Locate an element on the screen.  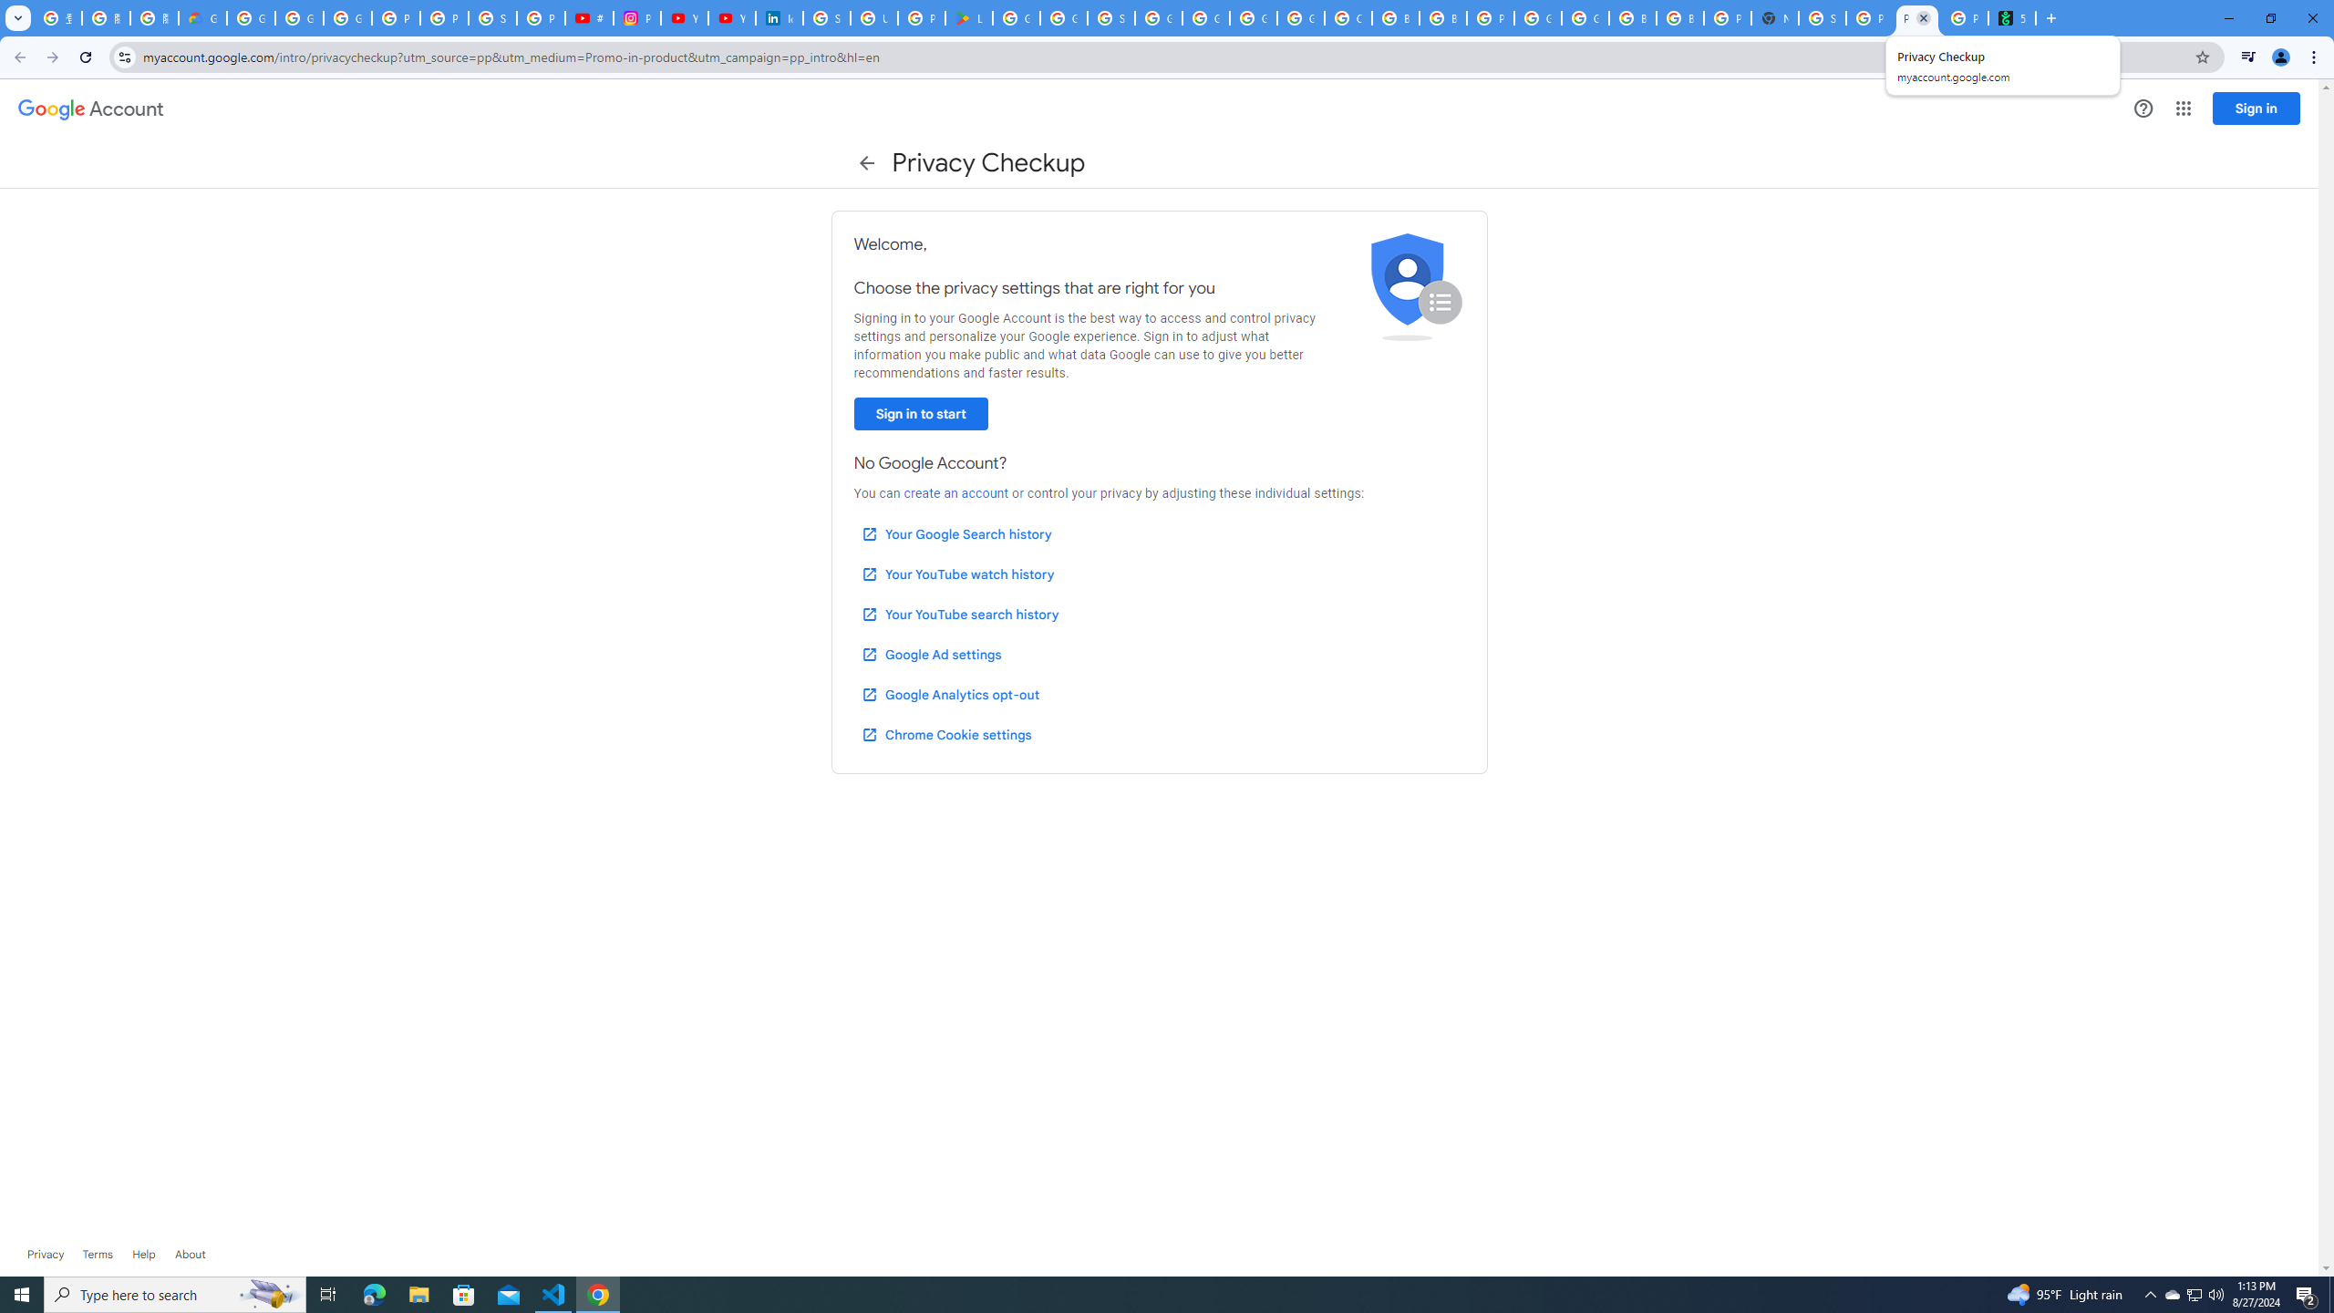
Privacy Checkup is located at coordinates (1916, 18).